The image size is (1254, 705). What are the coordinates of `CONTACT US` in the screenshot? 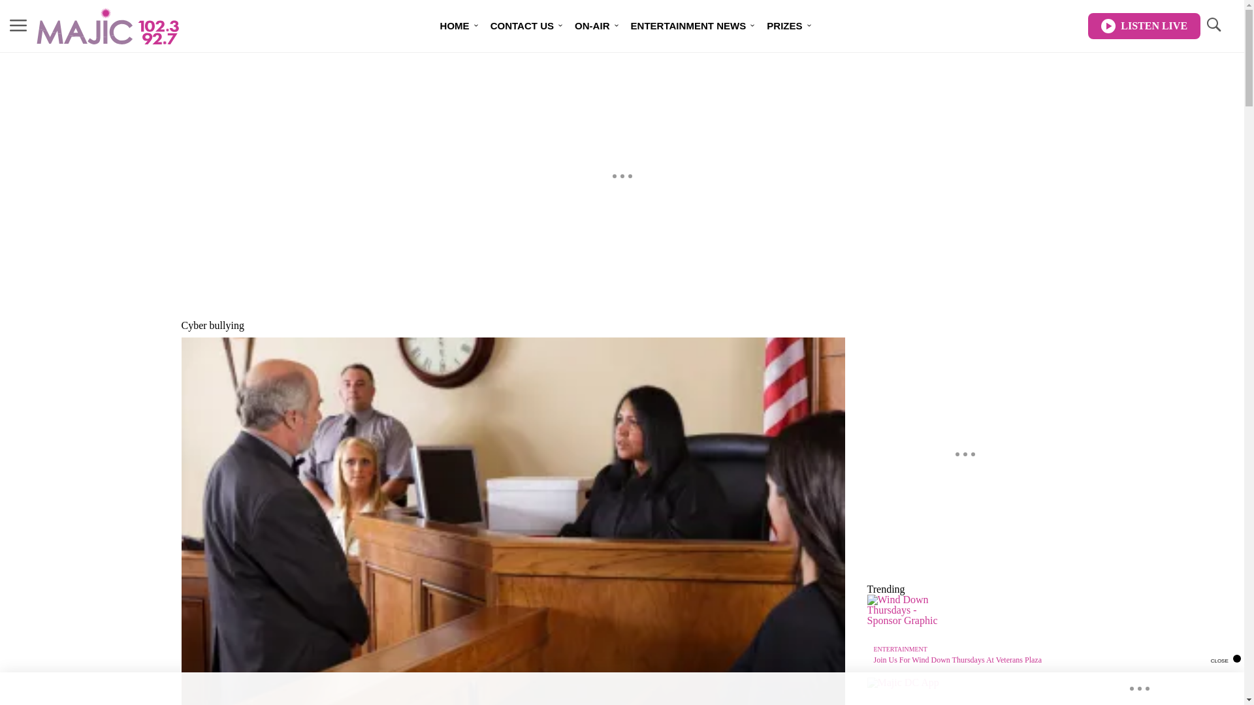 It's located at (522, 26).